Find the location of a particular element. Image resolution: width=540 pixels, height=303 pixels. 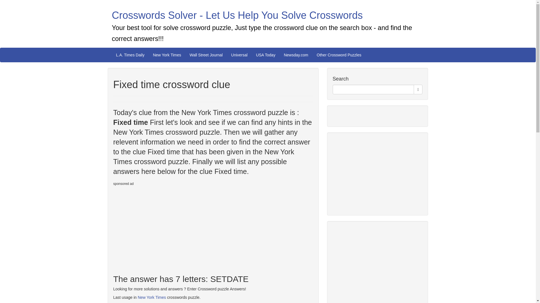

Wall Street Journal is located at coordinates (206, 55).